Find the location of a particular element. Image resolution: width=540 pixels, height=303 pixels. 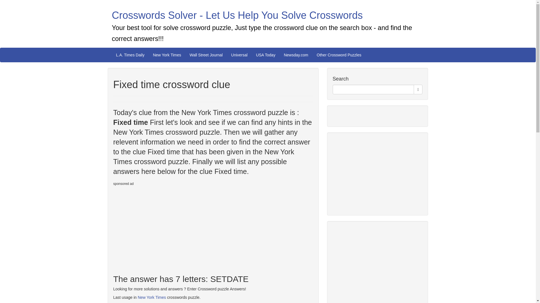

Wall Street Journal is located at coordinates (206, 55).